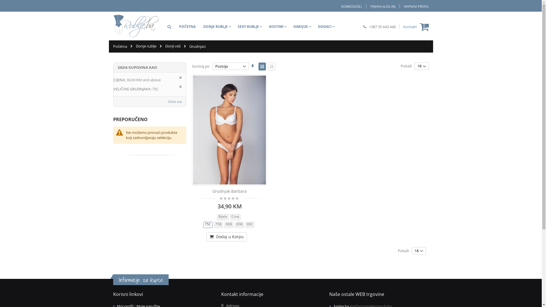 The width and height of the screenshot is (546, 307). What do you see at coordinates (253, 66) in the screenshot?
I see `Postavi abecedni redoslijed` at bounding box center [253, 66].